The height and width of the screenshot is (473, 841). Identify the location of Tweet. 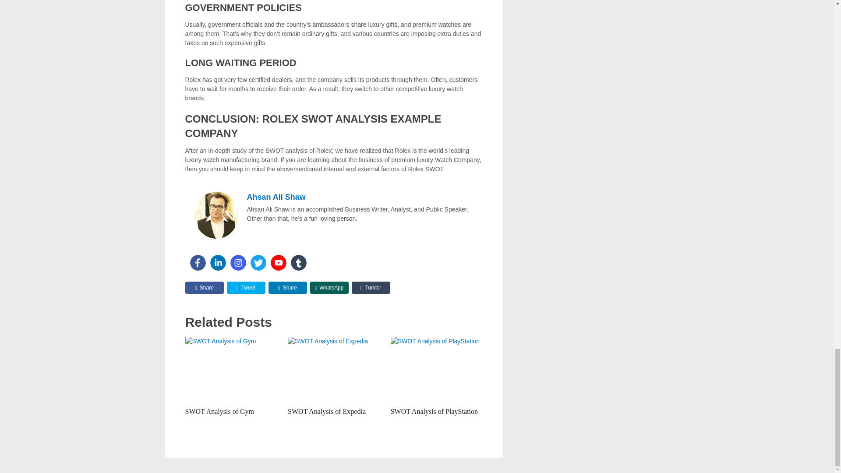
(246, 287).